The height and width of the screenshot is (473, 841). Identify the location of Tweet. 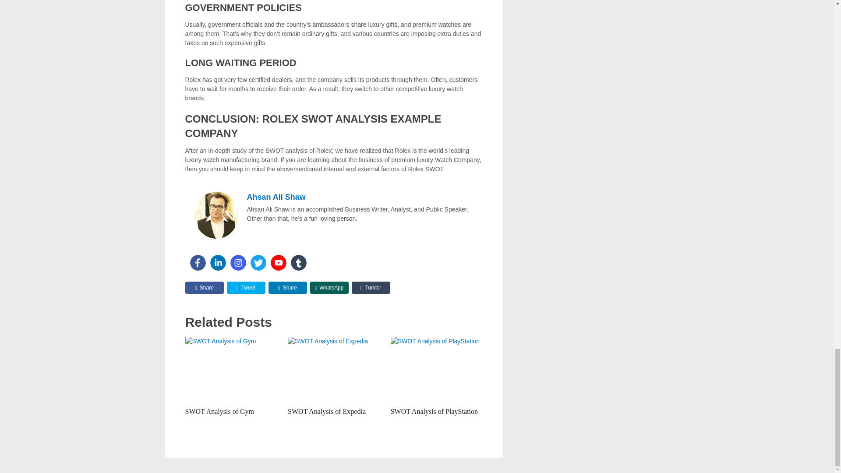
(246, 287).